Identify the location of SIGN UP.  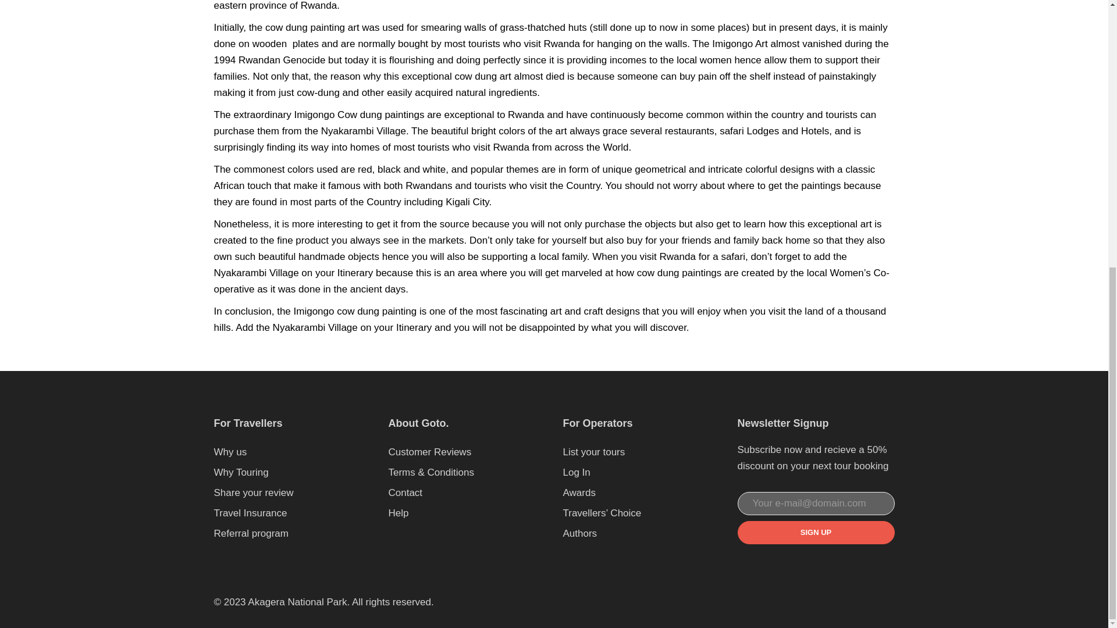
(816, 533).